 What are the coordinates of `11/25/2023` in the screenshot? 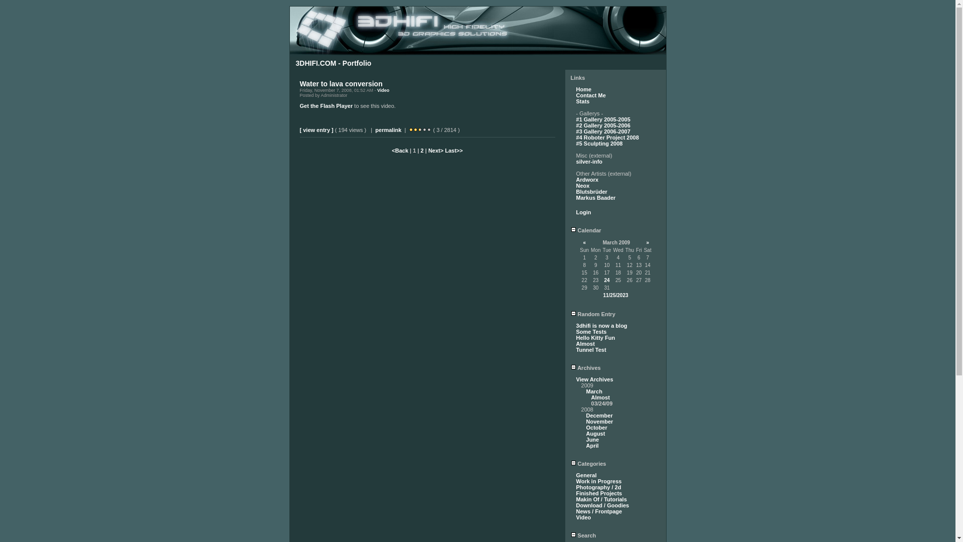 It's located at (615, 295).